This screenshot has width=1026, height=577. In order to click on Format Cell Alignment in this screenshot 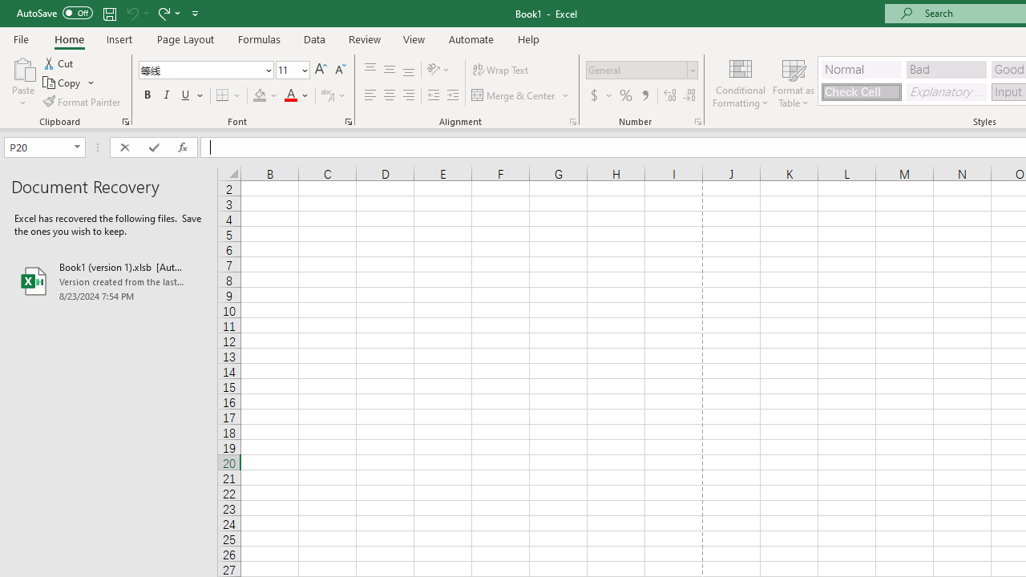, I will do `click(572, 122)`.